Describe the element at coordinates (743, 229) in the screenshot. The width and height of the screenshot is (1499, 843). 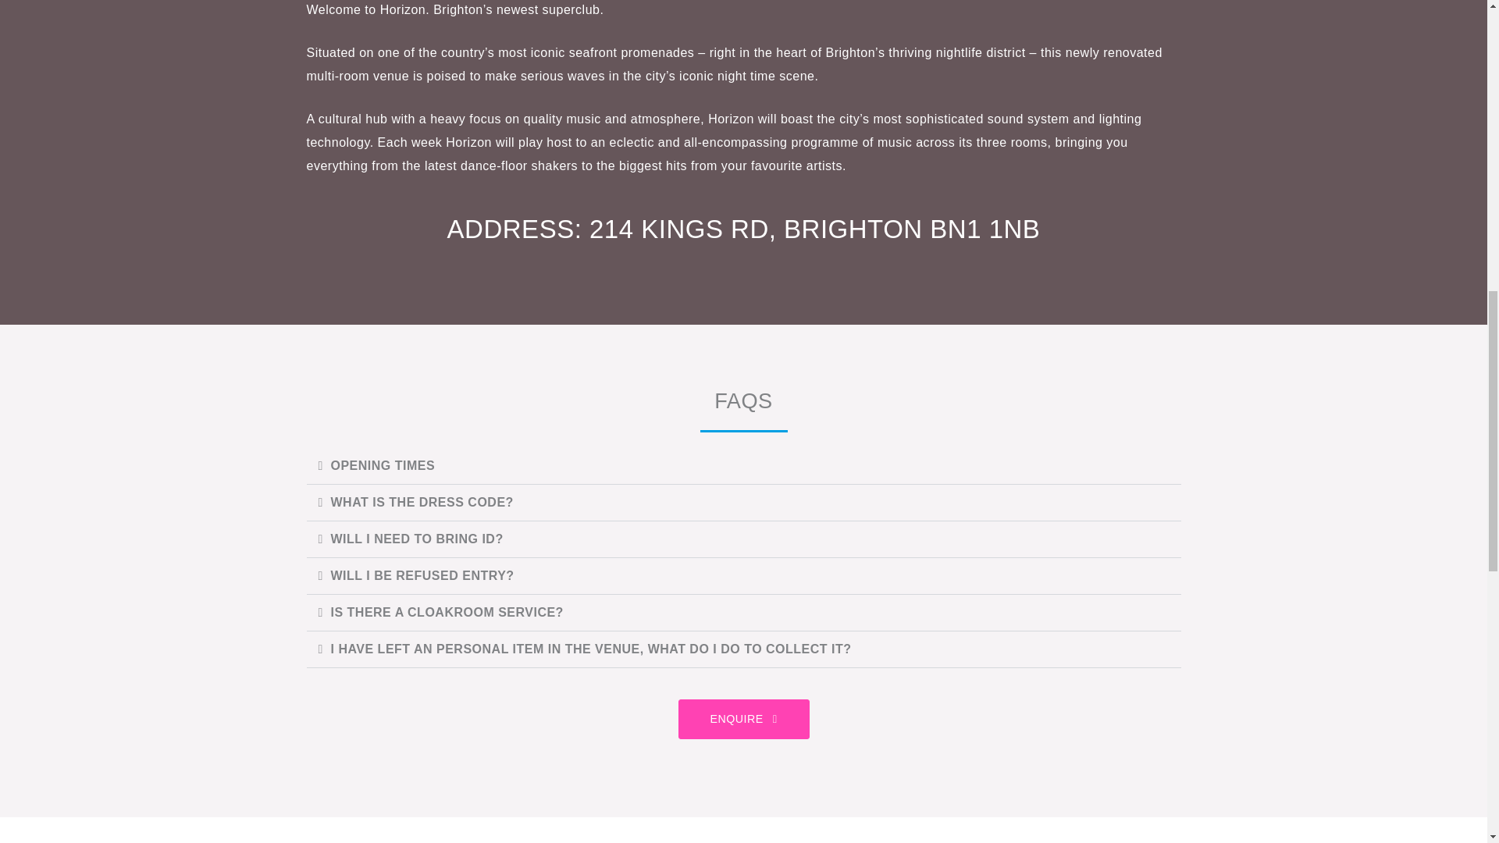
I see `ADDRESS: 214 KINGS RD, BRIGHTON BN1 1NB` at that location.